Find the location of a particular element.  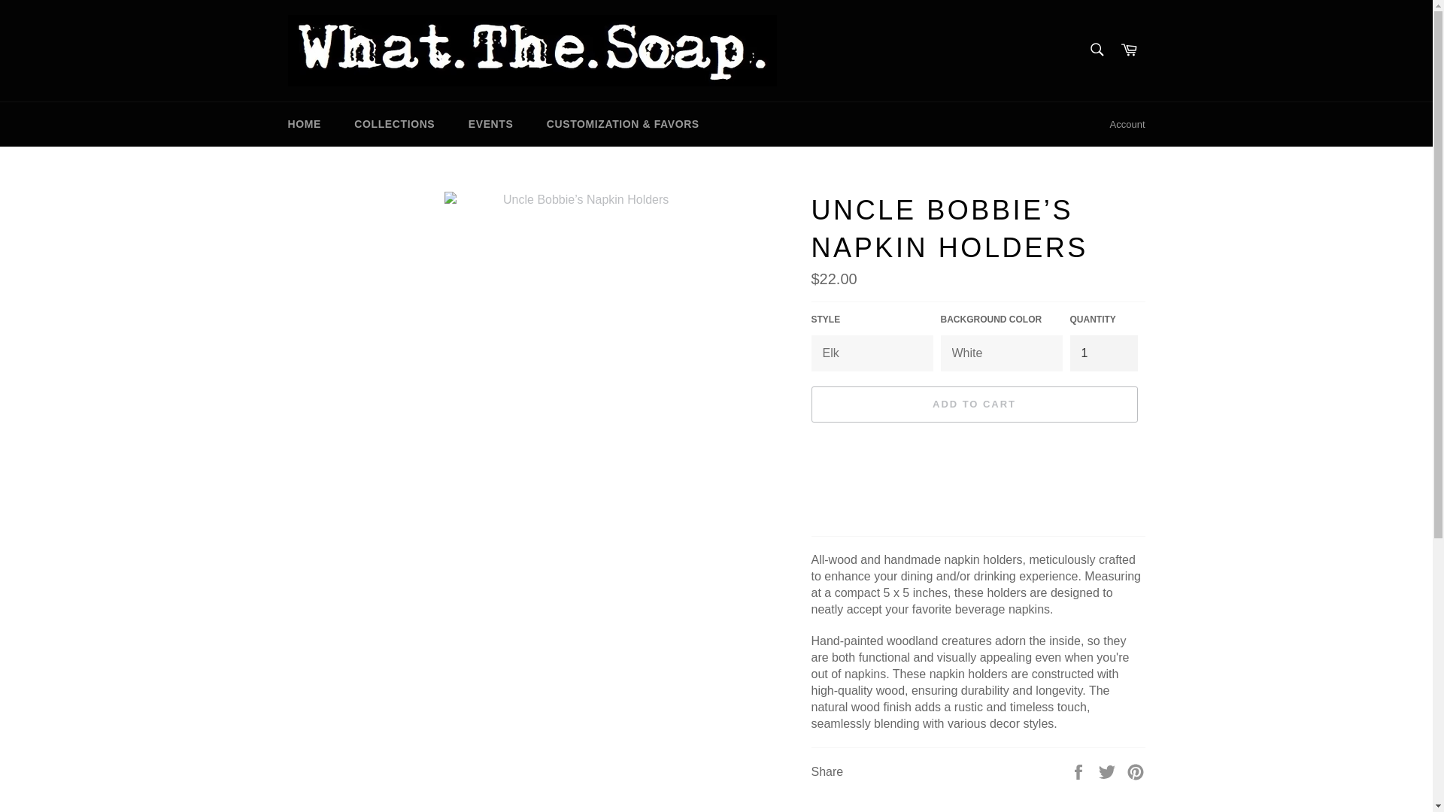

Cart is located at coordinates (1129, 50).